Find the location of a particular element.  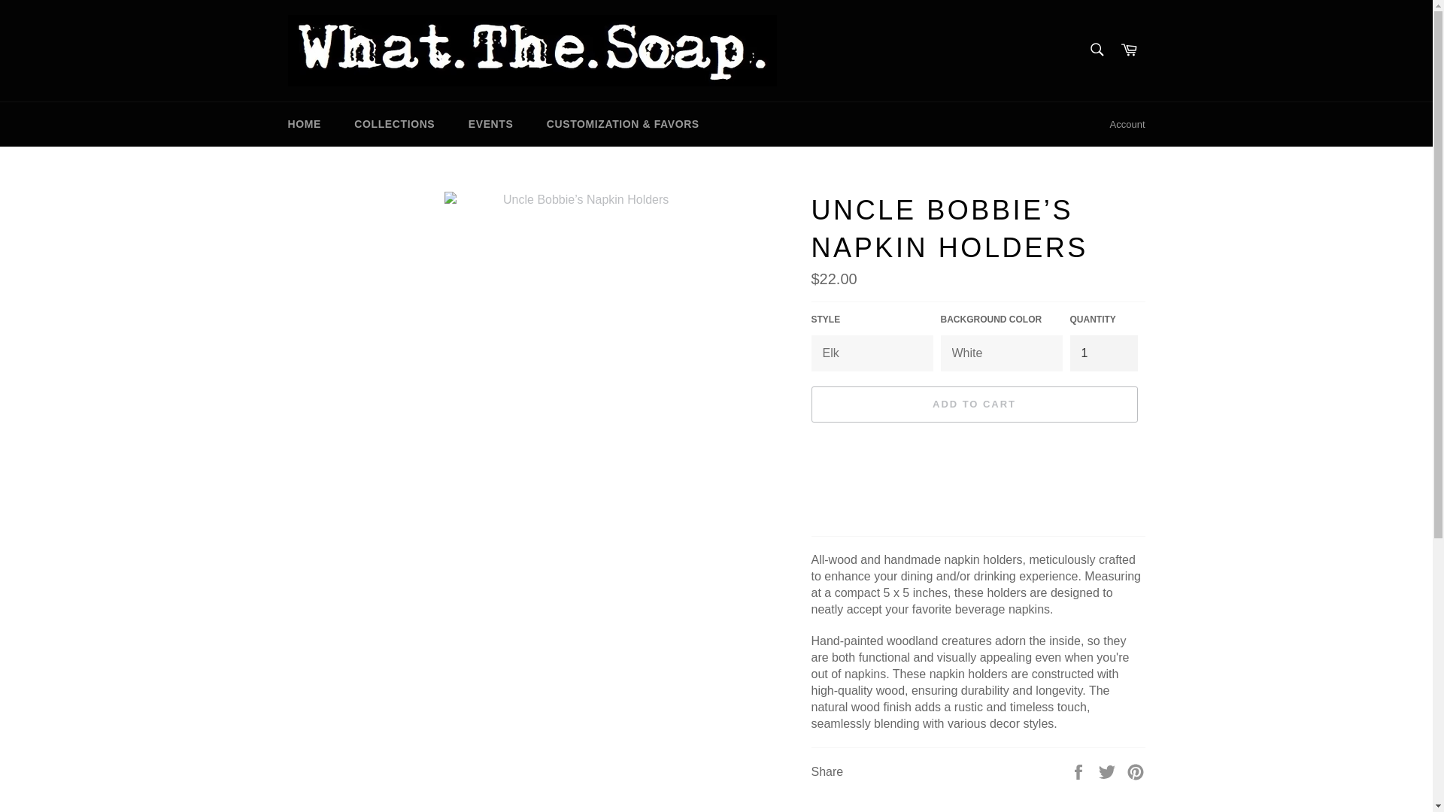

Cart is located at coordinates (1129, 50).